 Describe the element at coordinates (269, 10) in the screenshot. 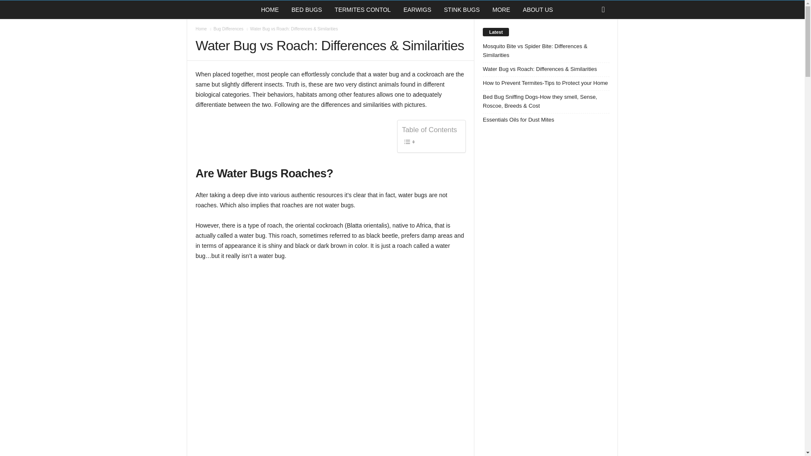

I see `HOME` at that location.